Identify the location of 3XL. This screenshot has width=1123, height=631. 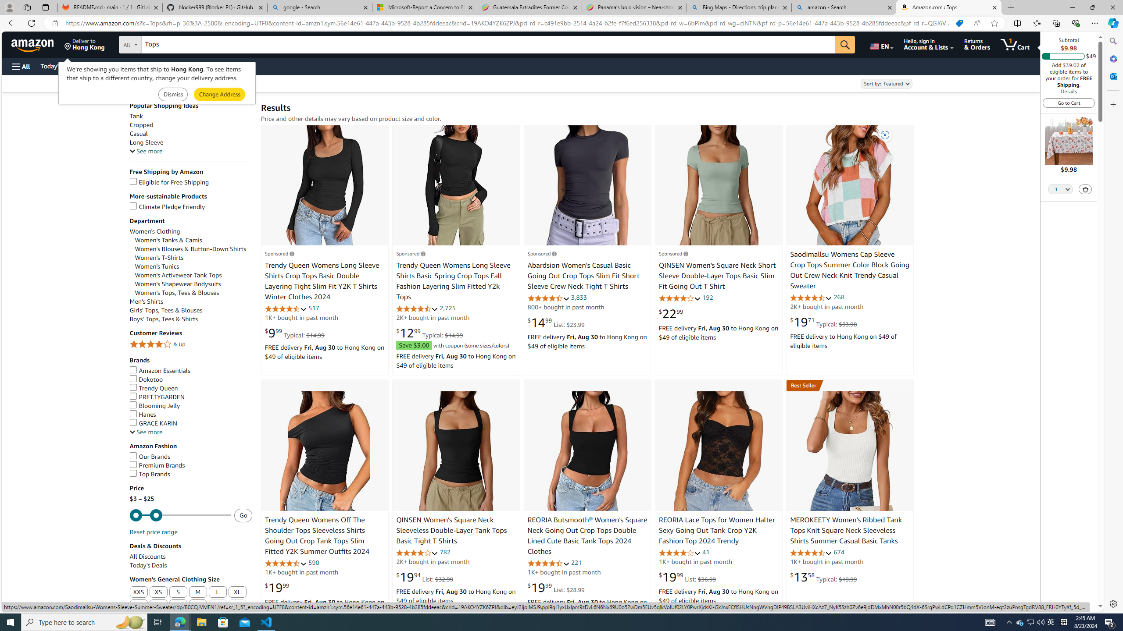
(159, 606).